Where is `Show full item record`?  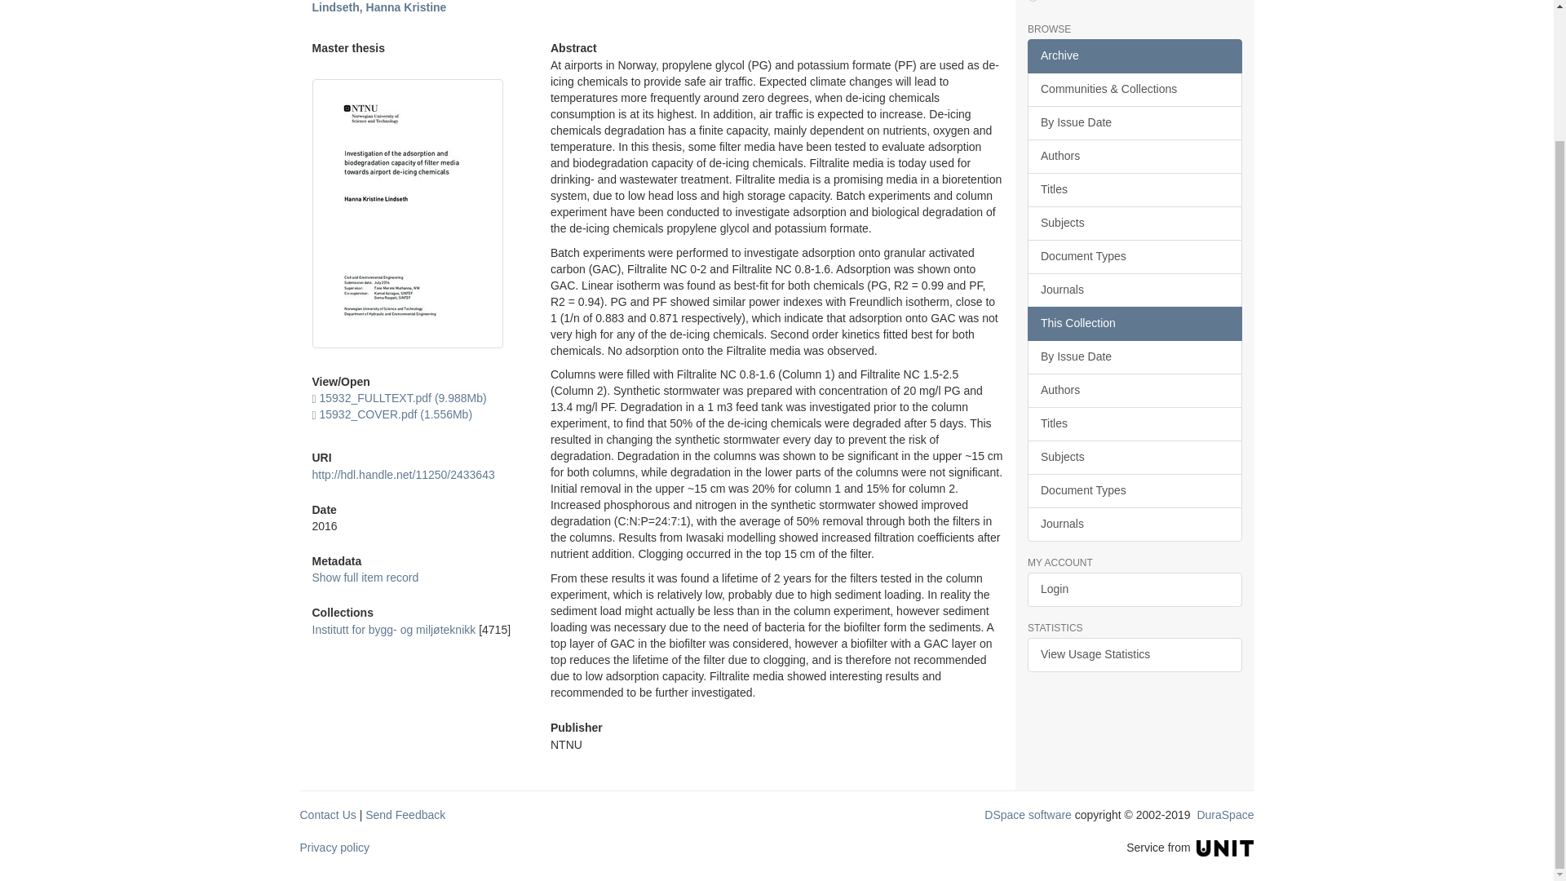 Show full item record is located at coordinates (365, 578).